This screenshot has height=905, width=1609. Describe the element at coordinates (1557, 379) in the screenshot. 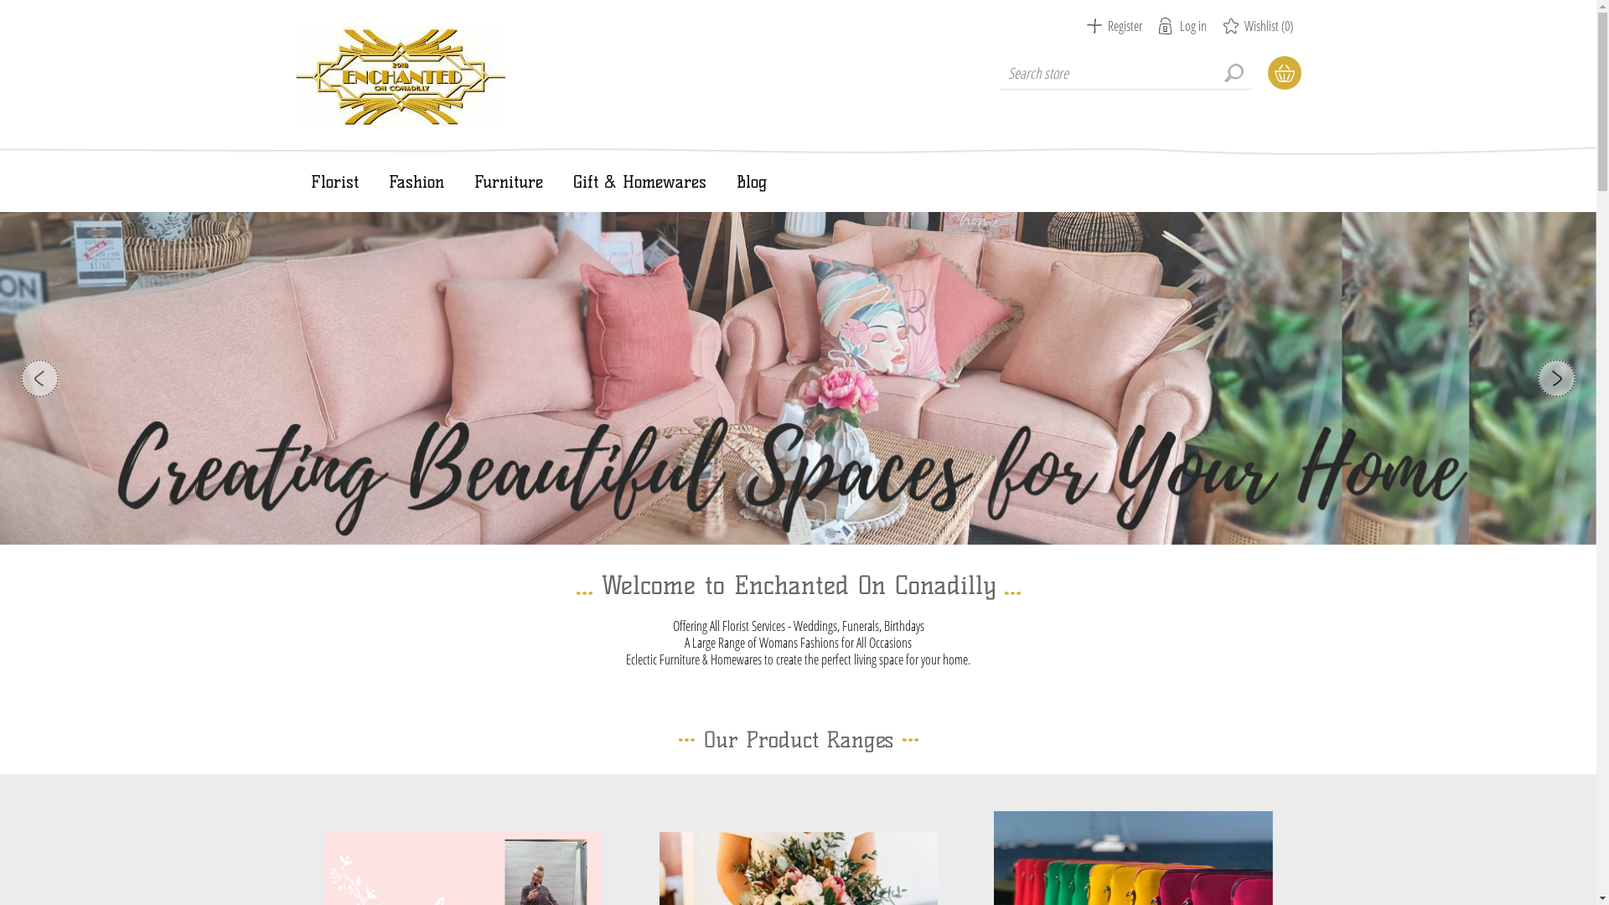

I see `Next` at that location.